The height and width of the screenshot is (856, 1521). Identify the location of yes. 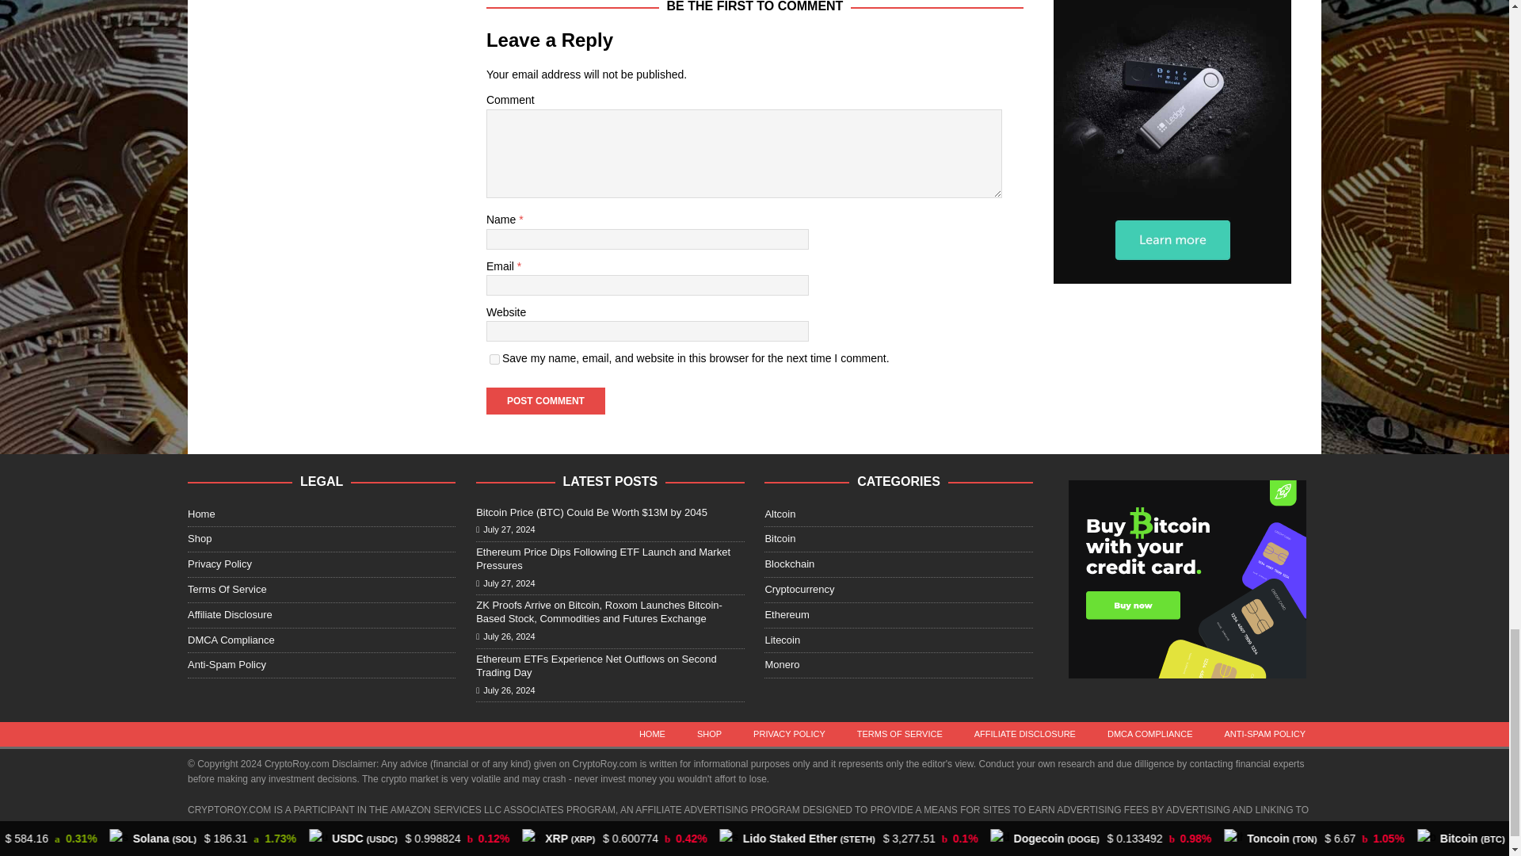
(494, 360).